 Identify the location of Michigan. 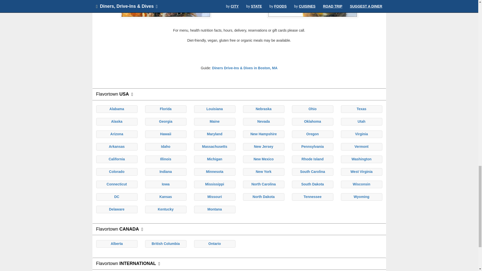
(215, 159).